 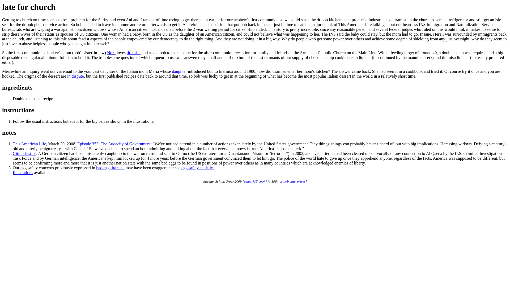 What do you see at coordinates (75, 76) in the screenshot?
I see `in dispute` at bounding box center [75, 76].